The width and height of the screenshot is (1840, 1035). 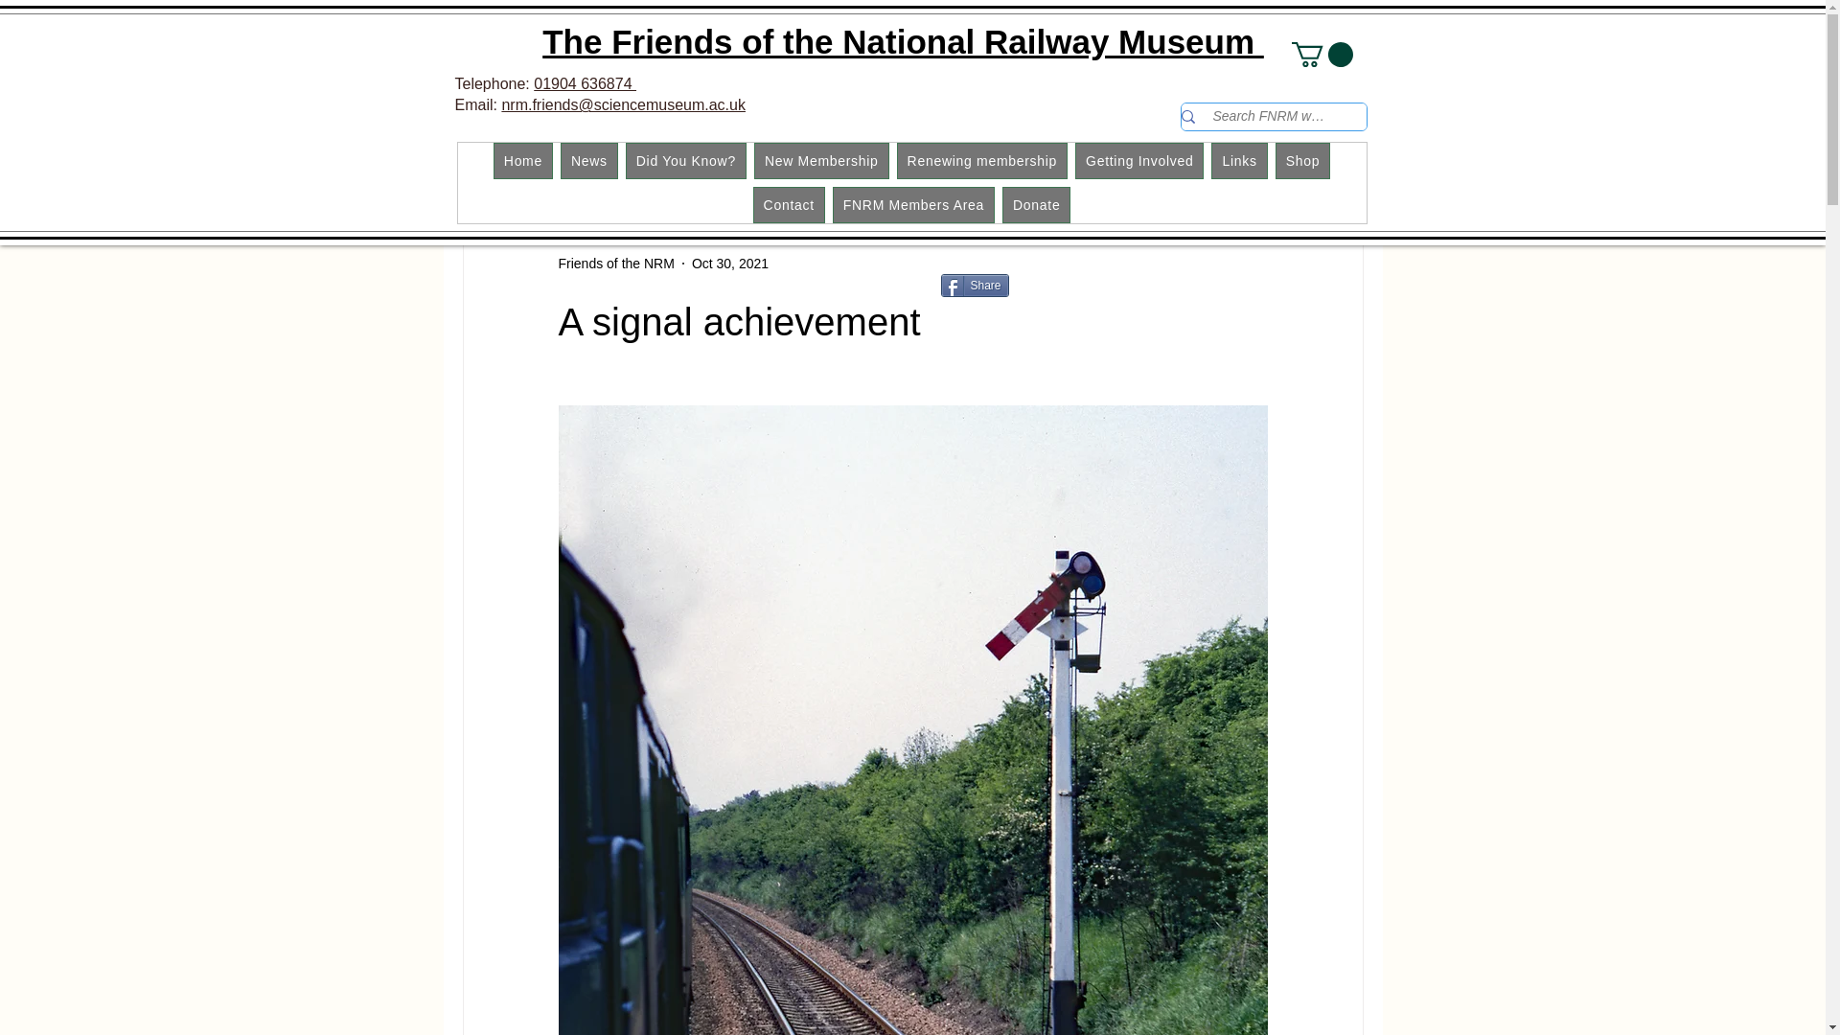 What do you see at coordinates (1138, 161) in the screenshot?
I see `Getting Involved` at bounding box center [1138, 161].